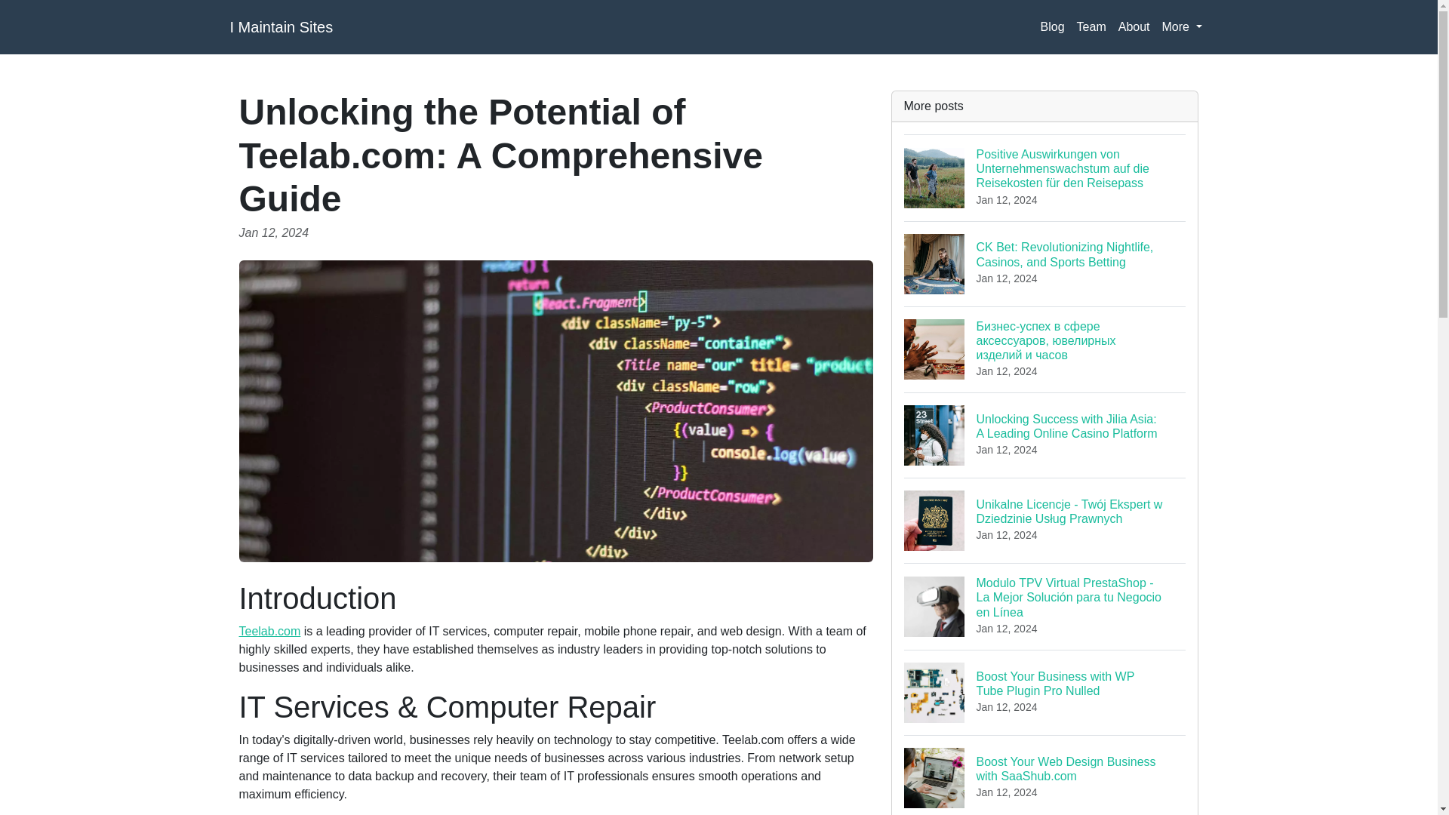  What do you see at coordinates (1045, 775) in the screenshot?
I see `Blog` at bounding box center [1045, 775].